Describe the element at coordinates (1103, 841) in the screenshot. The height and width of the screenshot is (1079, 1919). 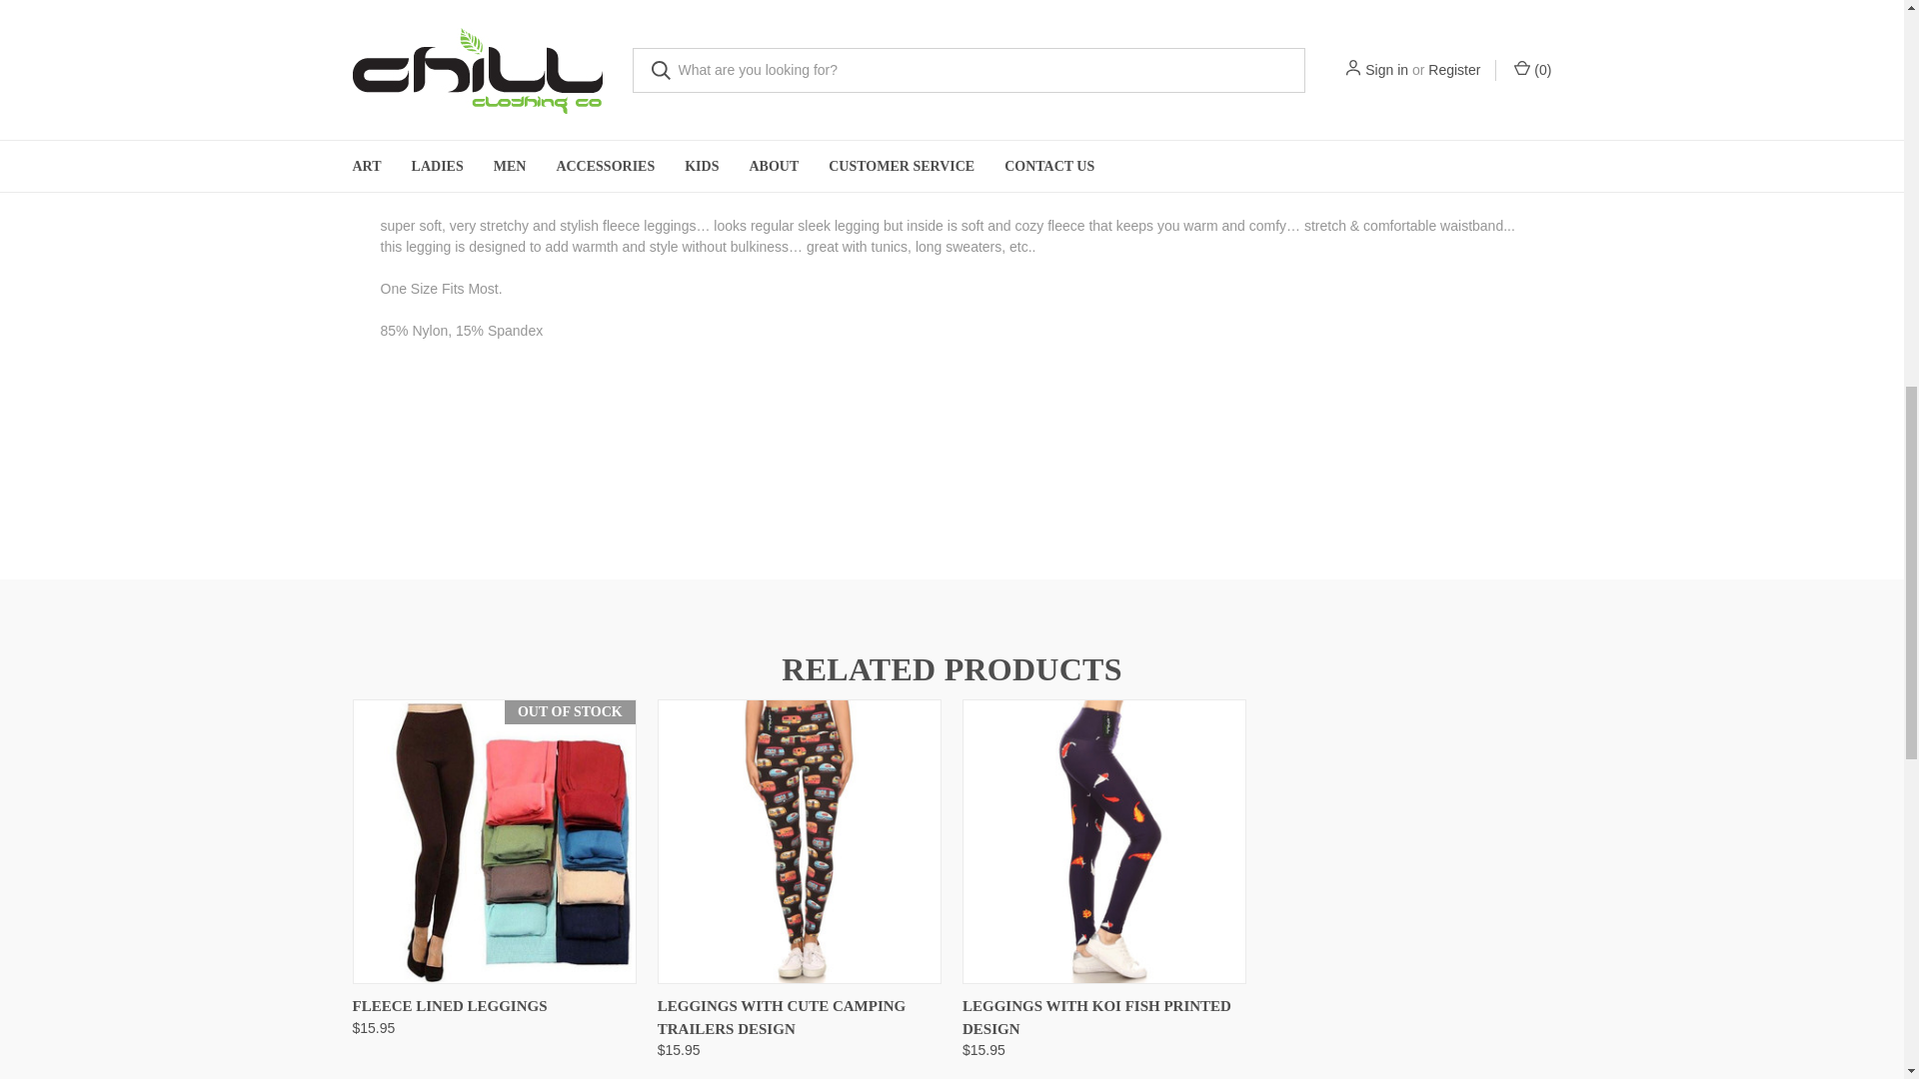
I see `Leggings with Koi fish printed design` at that location.